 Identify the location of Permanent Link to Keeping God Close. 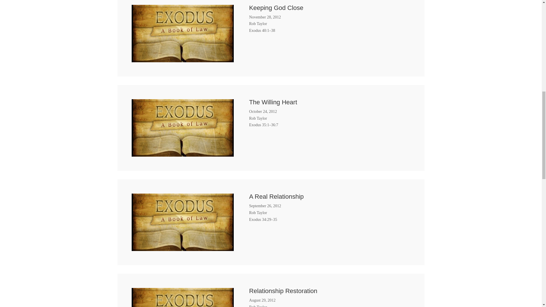
(276, 8).